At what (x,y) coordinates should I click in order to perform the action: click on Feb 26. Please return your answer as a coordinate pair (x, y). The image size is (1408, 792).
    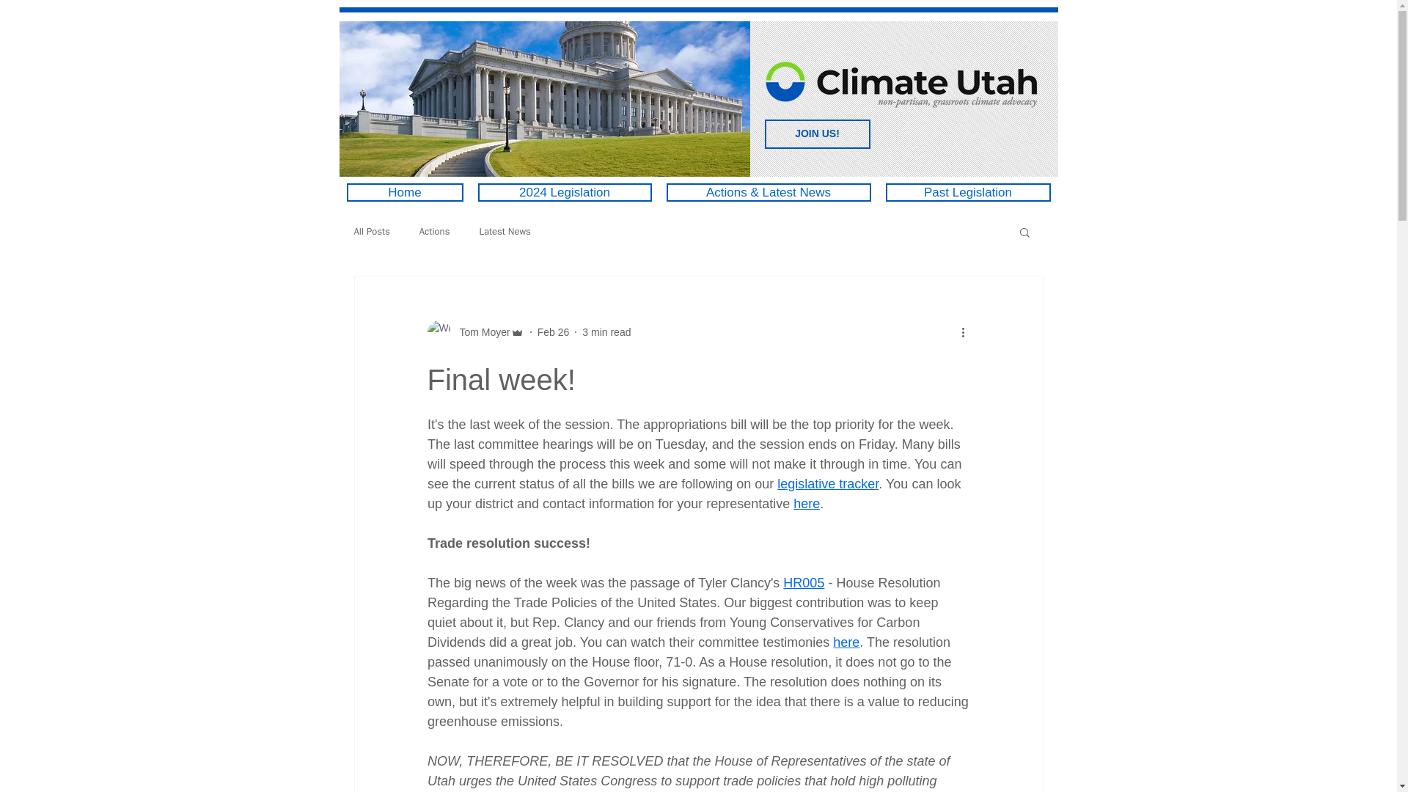
    Looking at the image, I should click on (554, 331).